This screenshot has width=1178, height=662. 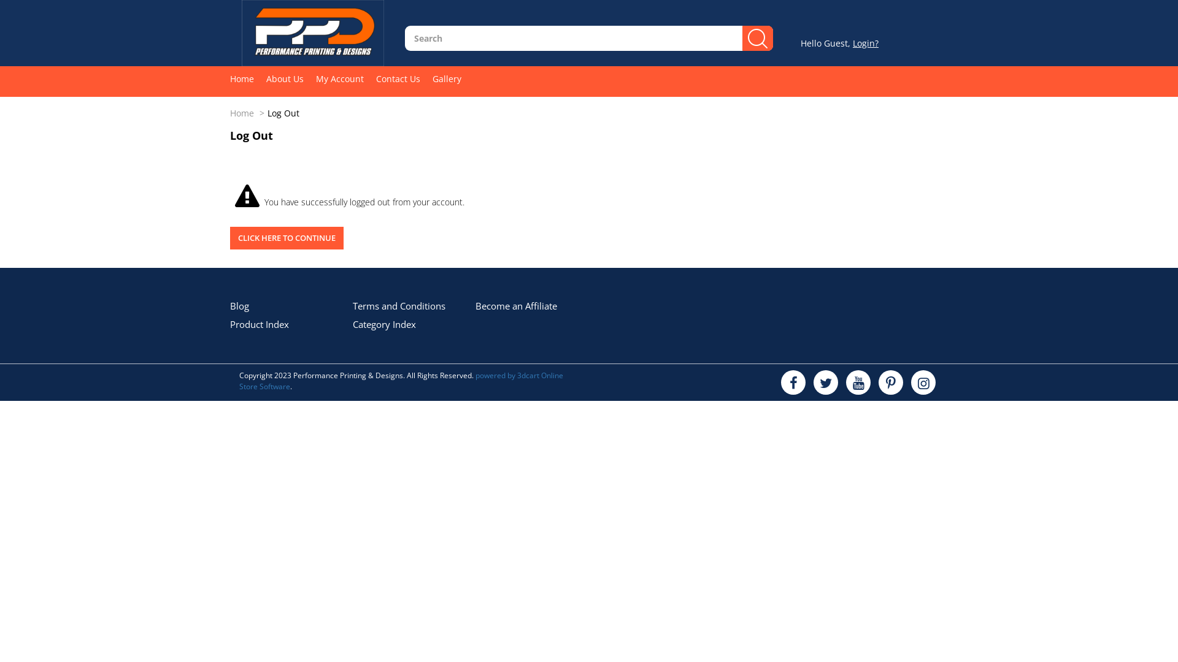 I want to click on Log Out
Log Out, so click(x=283, y=113).